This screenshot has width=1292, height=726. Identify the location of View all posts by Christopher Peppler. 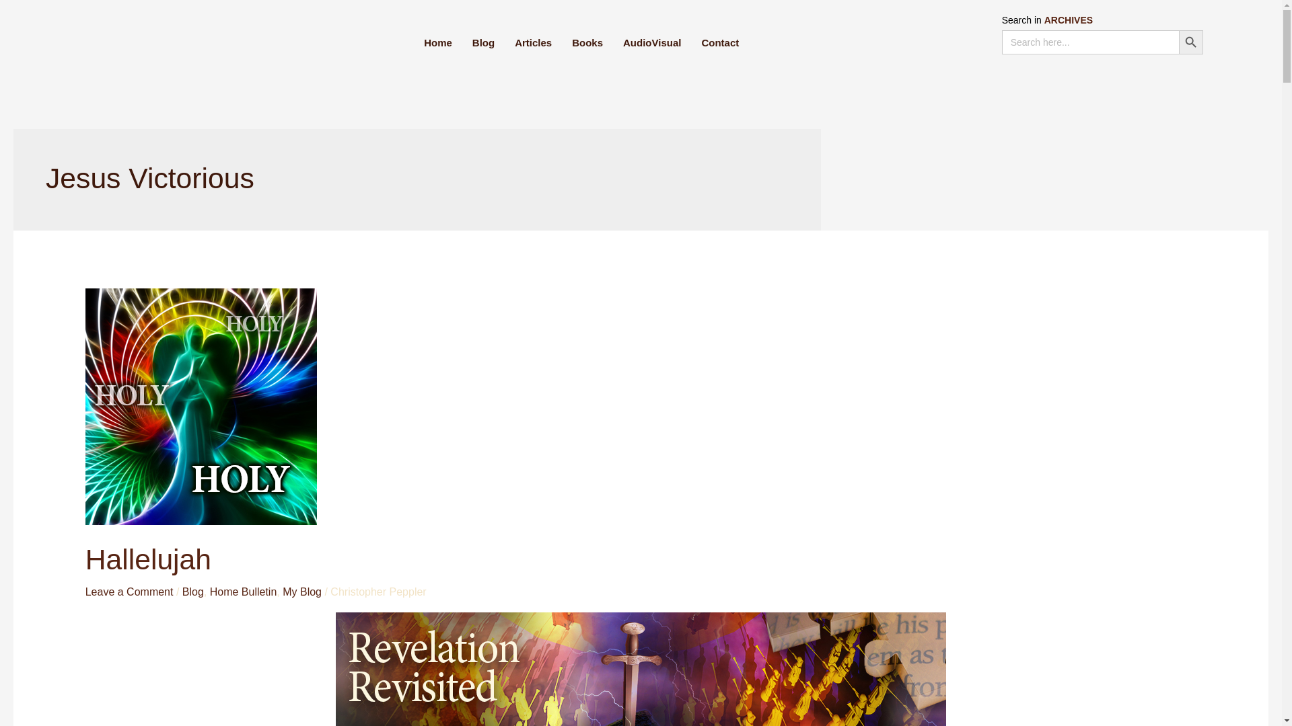
(378, 592).